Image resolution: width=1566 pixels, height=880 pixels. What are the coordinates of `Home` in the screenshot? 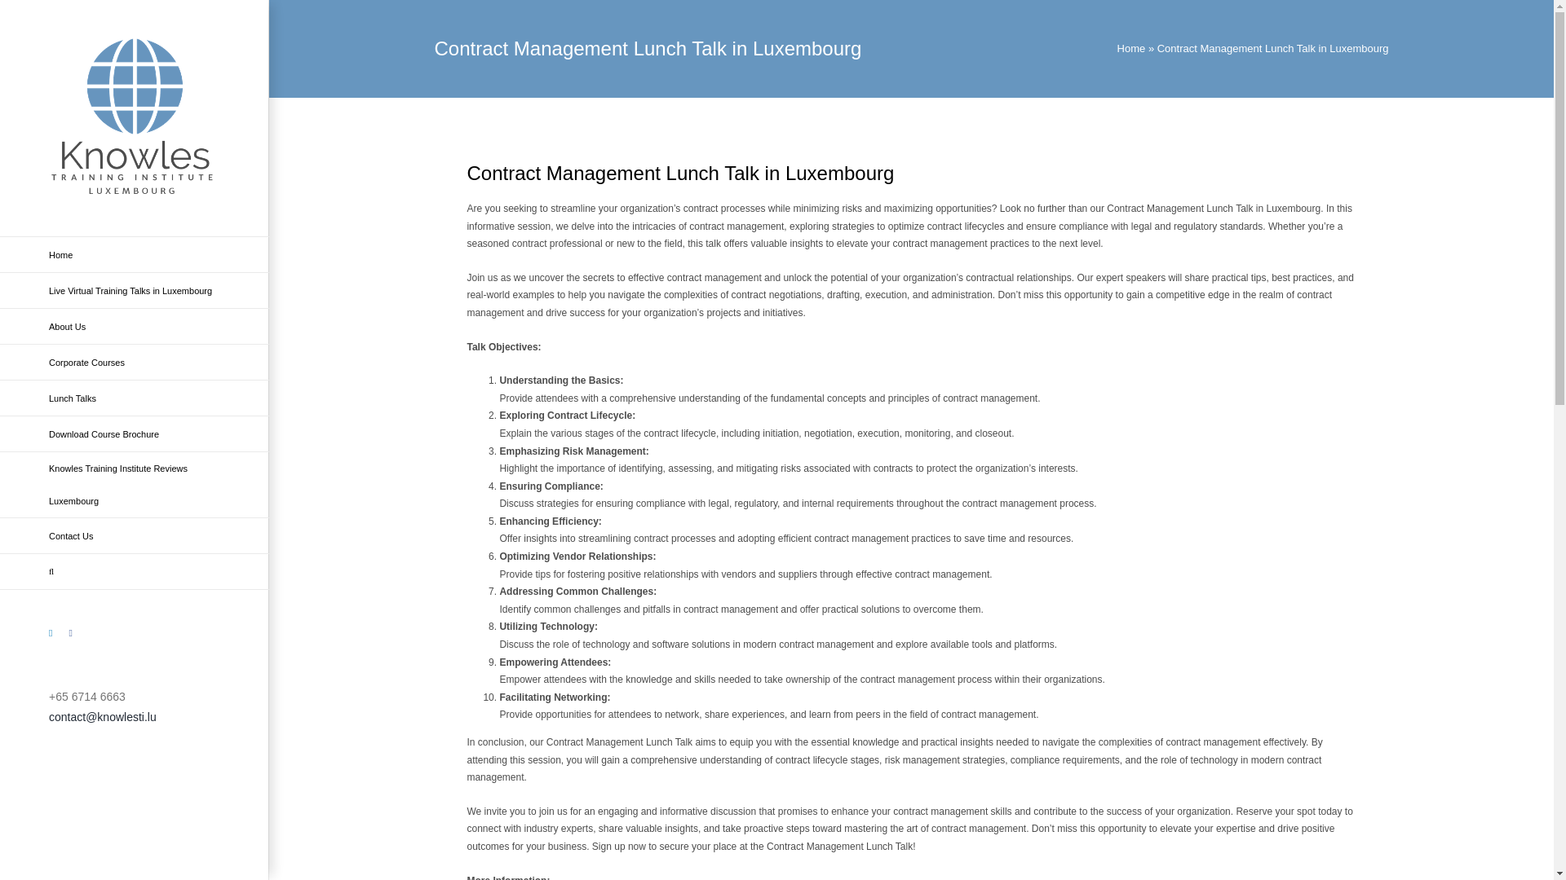 It's located at (135, 254).